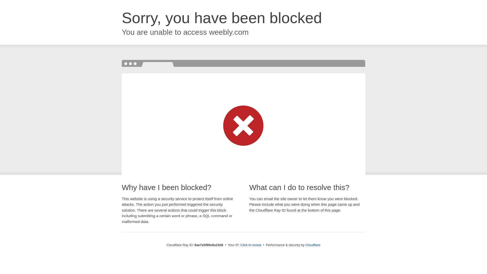 The width and height of the screenshot is (487, 274). I want to click on Click to reveal, so click(251, 245).